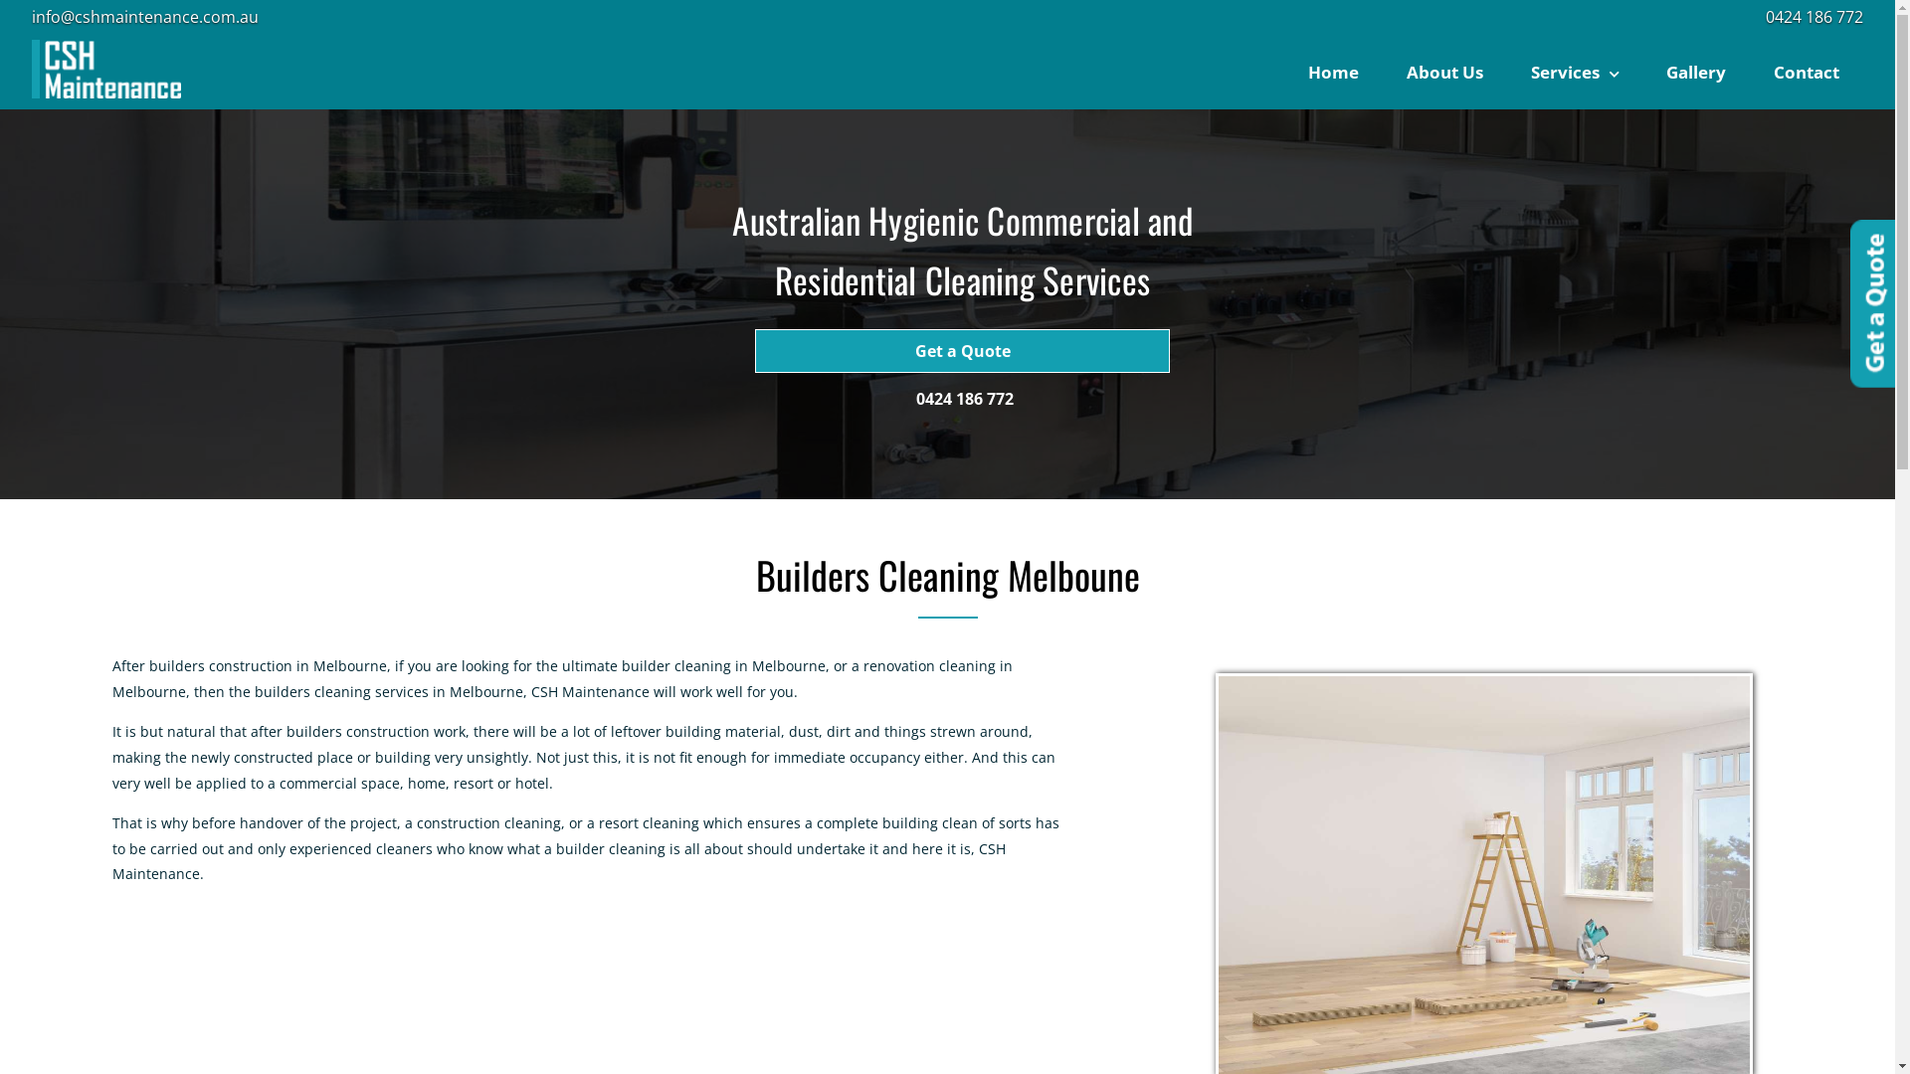 This screenshot has height=1074, width=1910. Describe the element at coordinates (1333, 72) in the screenshot. I see `Home` at that location.